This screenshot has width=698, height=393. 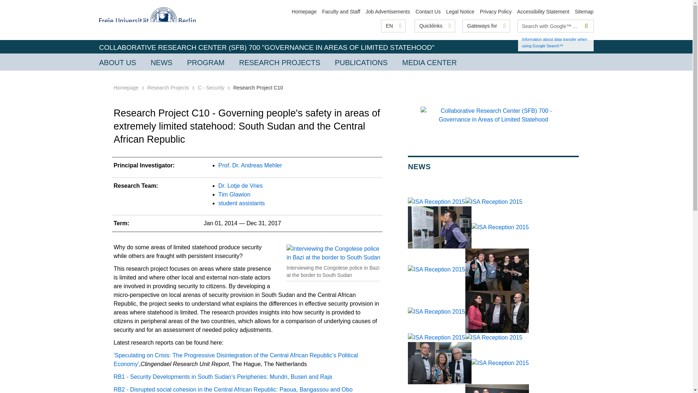 What do you see at coordinates (250, 165) in the screenshot?
I see `Prof. Dr. Andreas Mehler` at bounding box center [250, 165].